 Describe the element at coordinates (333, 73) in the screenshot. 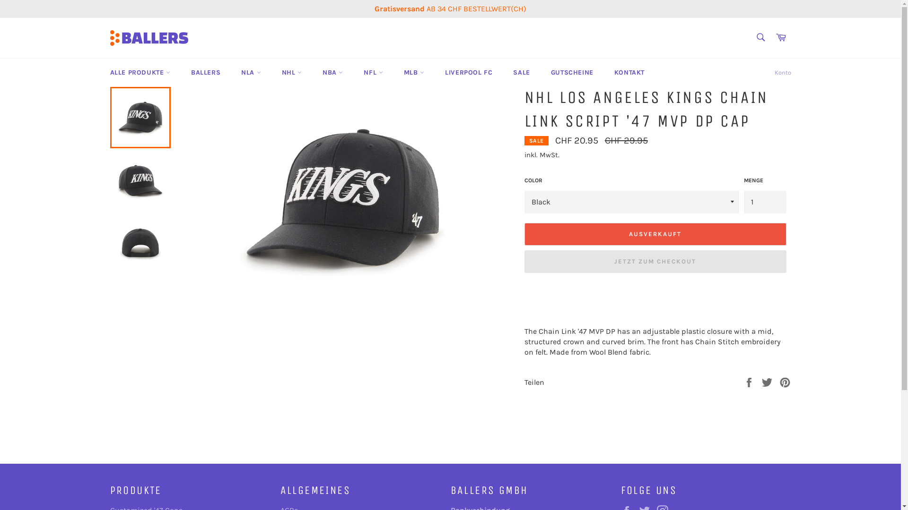

I see `NBA` at that location.